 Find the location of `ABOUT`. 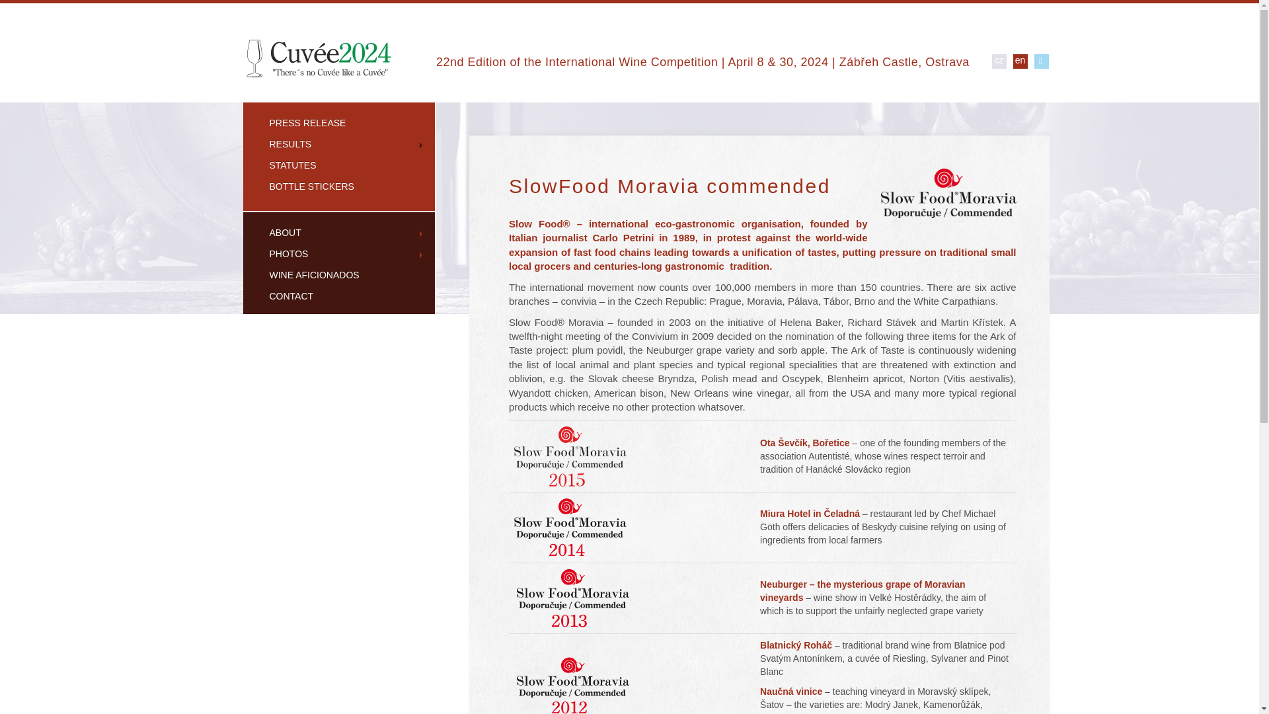

ABOUT is located at coordinates (339, 233).